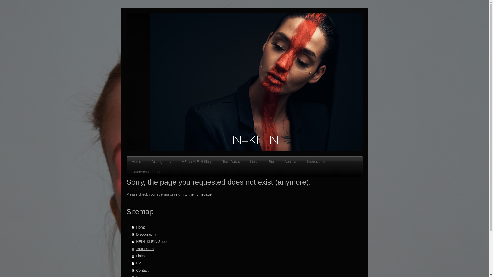 This screenshot has height=277, width=493. Describe the element at coordinates (193, 194) in the screenshot. I see `return to the homepage` at that location.